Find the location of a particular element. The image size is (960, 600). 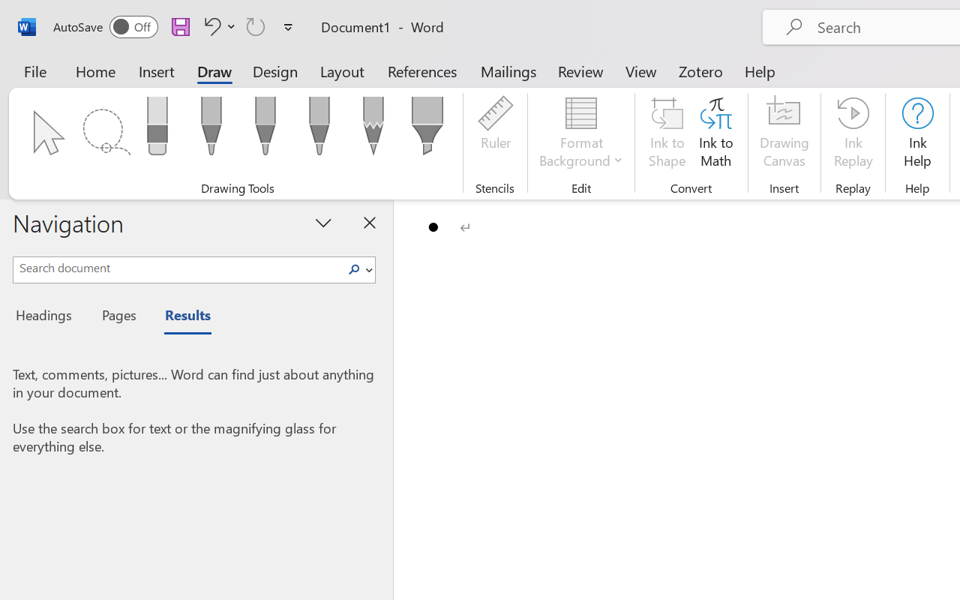

Ink to Shape is located at coordinates (667, 135).